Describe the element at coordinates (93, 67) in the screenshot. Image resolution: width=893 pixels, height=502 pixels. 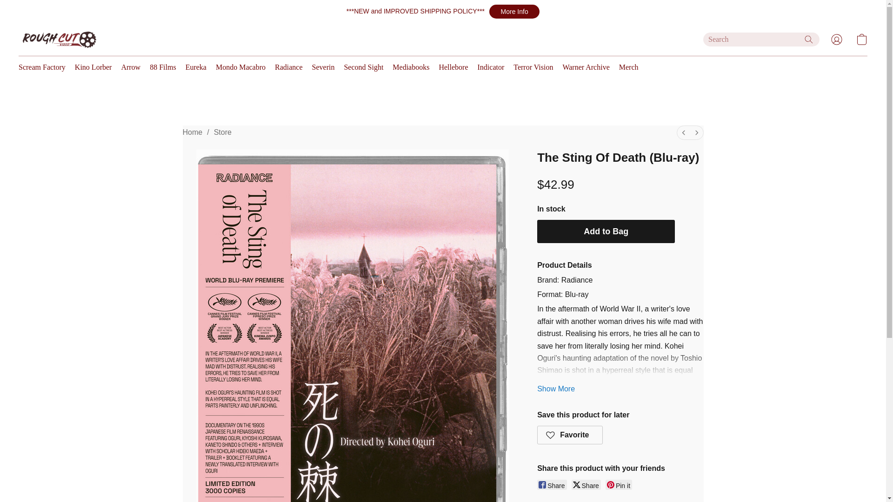
I see `Kino Lorber` at that location.